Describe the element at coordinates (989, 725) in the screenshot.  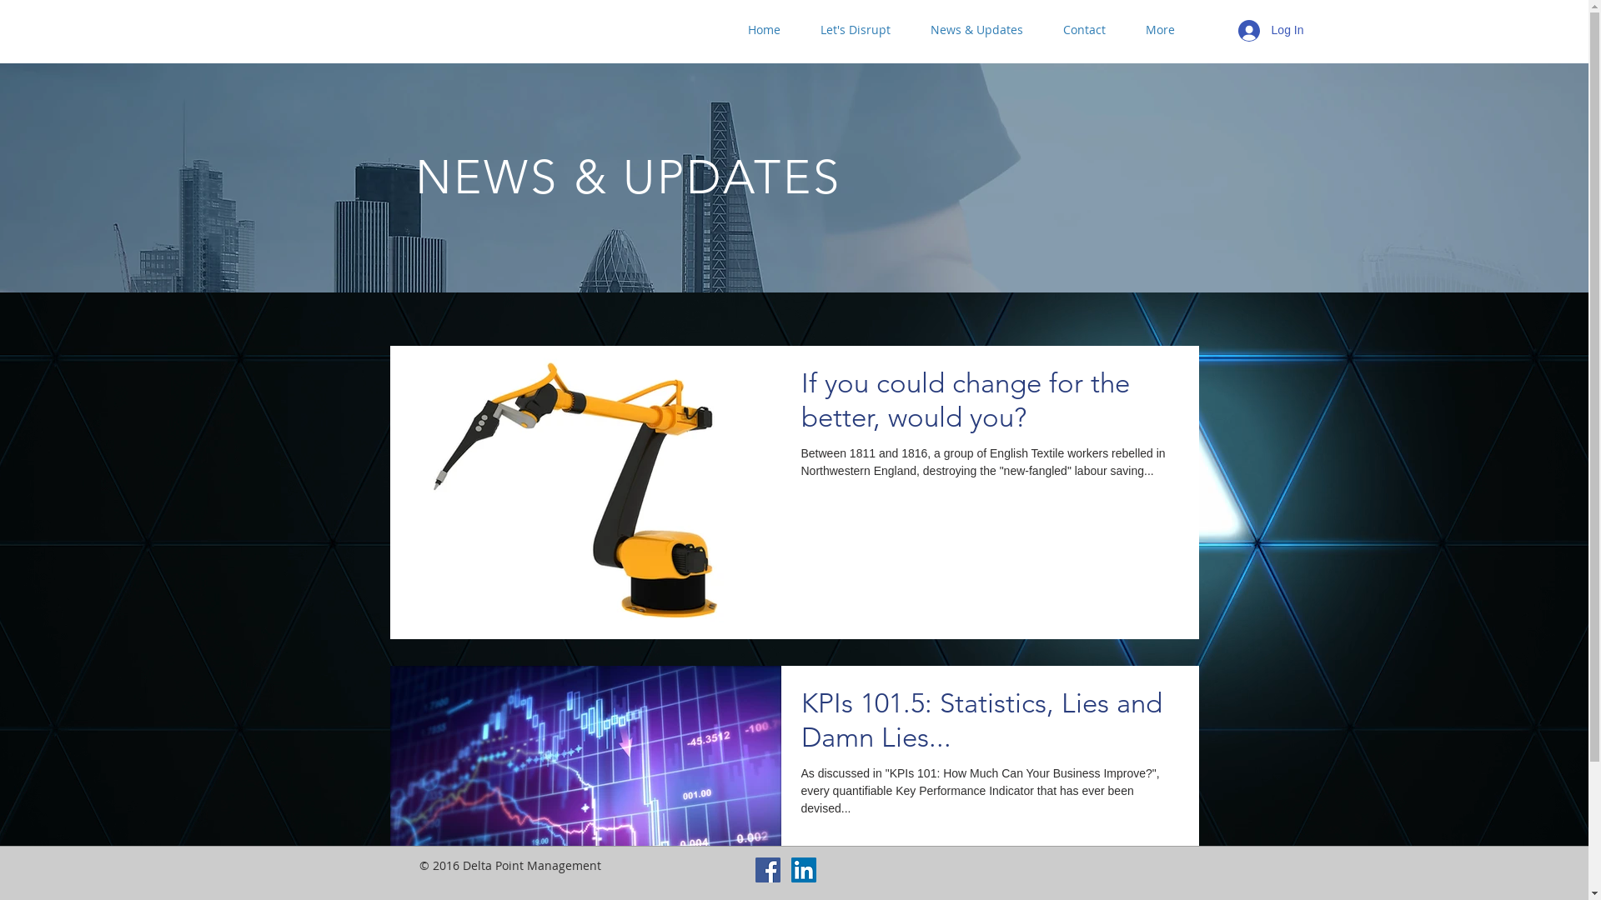
I see `KPIs 101.5: Statistics, Lies and Damn Lies...` at that location.